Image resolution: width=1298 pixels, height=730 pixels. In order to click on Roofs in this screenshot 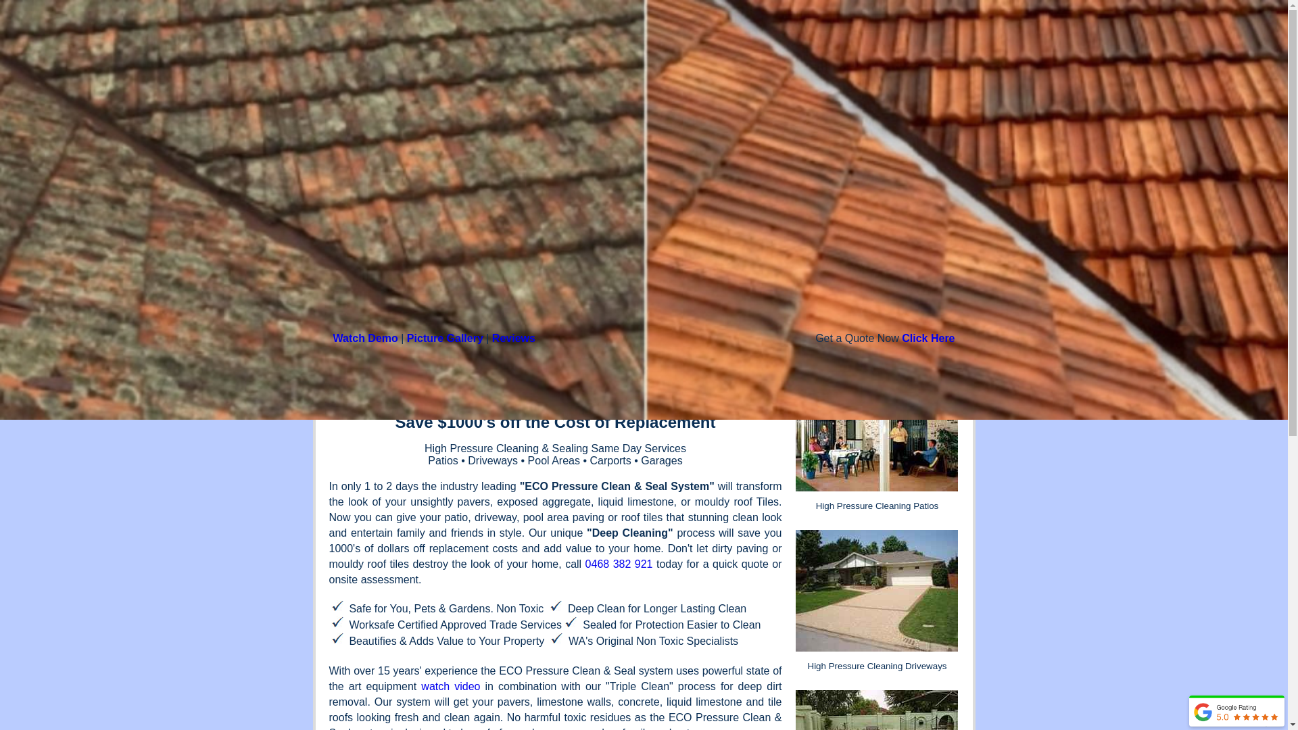, I will do `click(848, 84)`.